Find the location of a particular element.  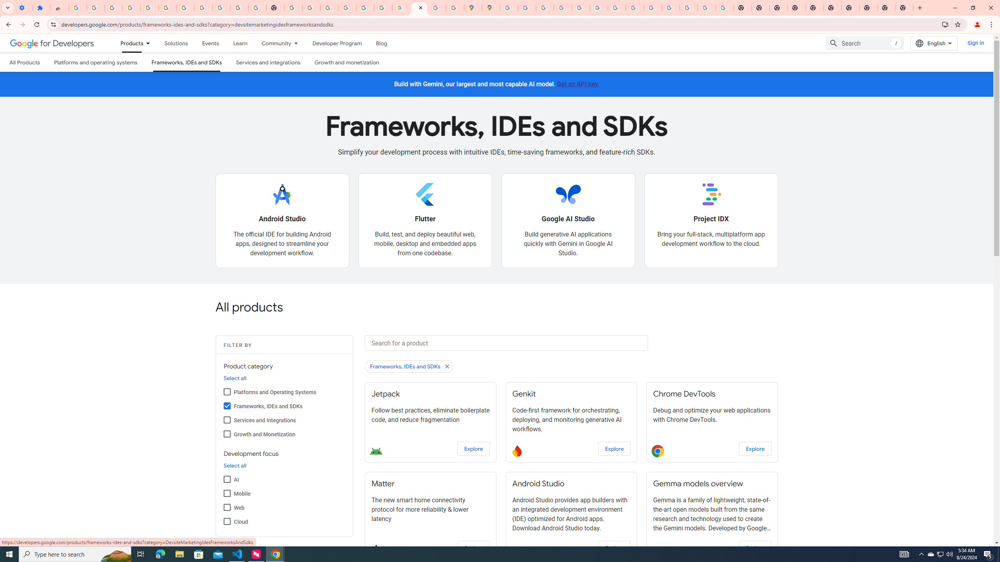

Dropdown menu for Community is located at coordinates (298, 43).